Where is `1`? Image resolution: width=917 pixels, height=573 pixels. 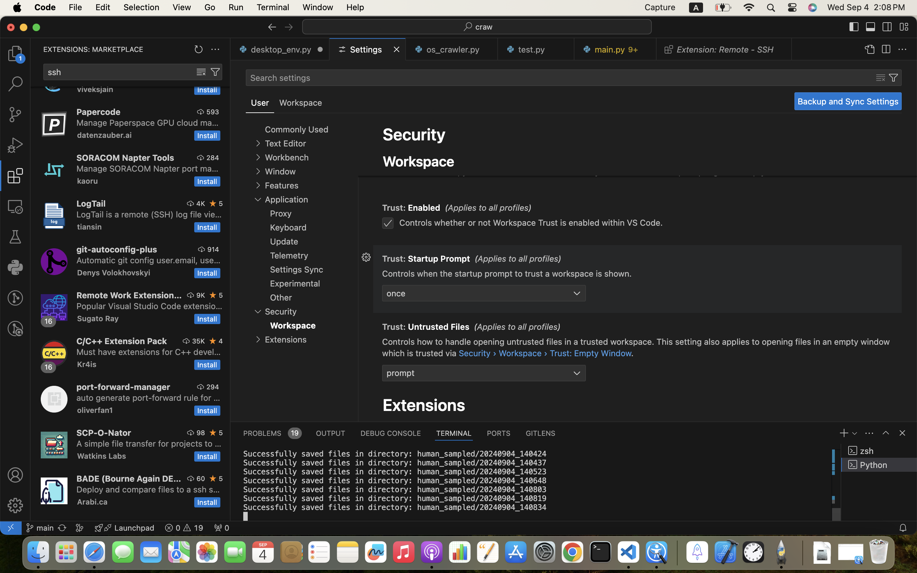 1 is located at coordinates (260, 103).